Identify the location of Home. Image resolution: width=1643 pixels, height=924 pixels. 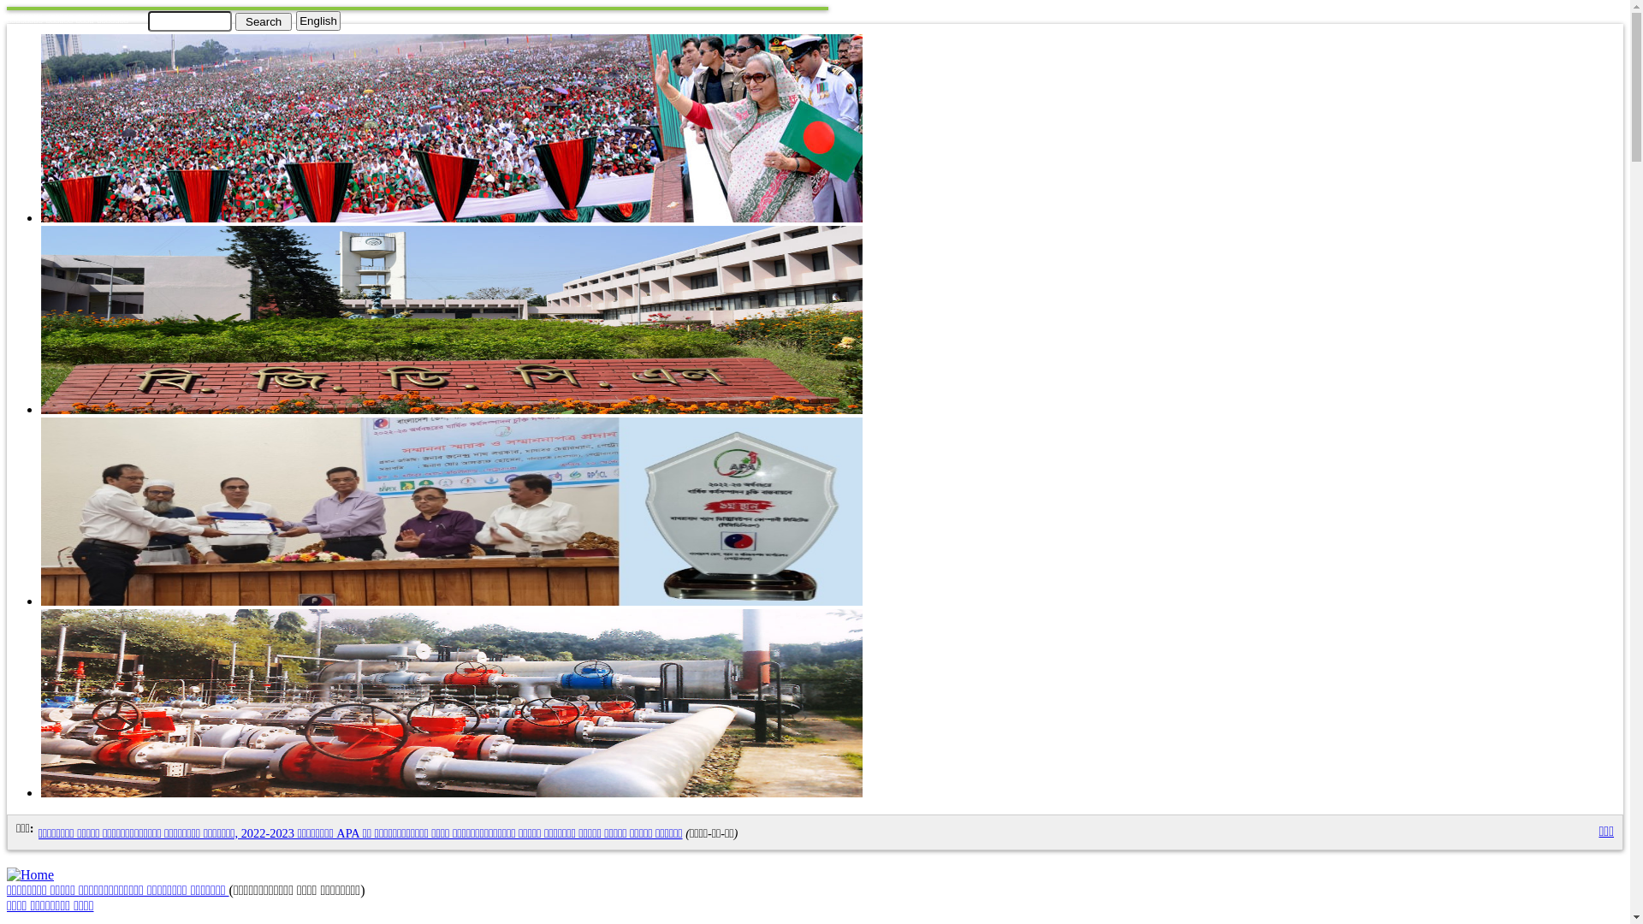
(31, 874).